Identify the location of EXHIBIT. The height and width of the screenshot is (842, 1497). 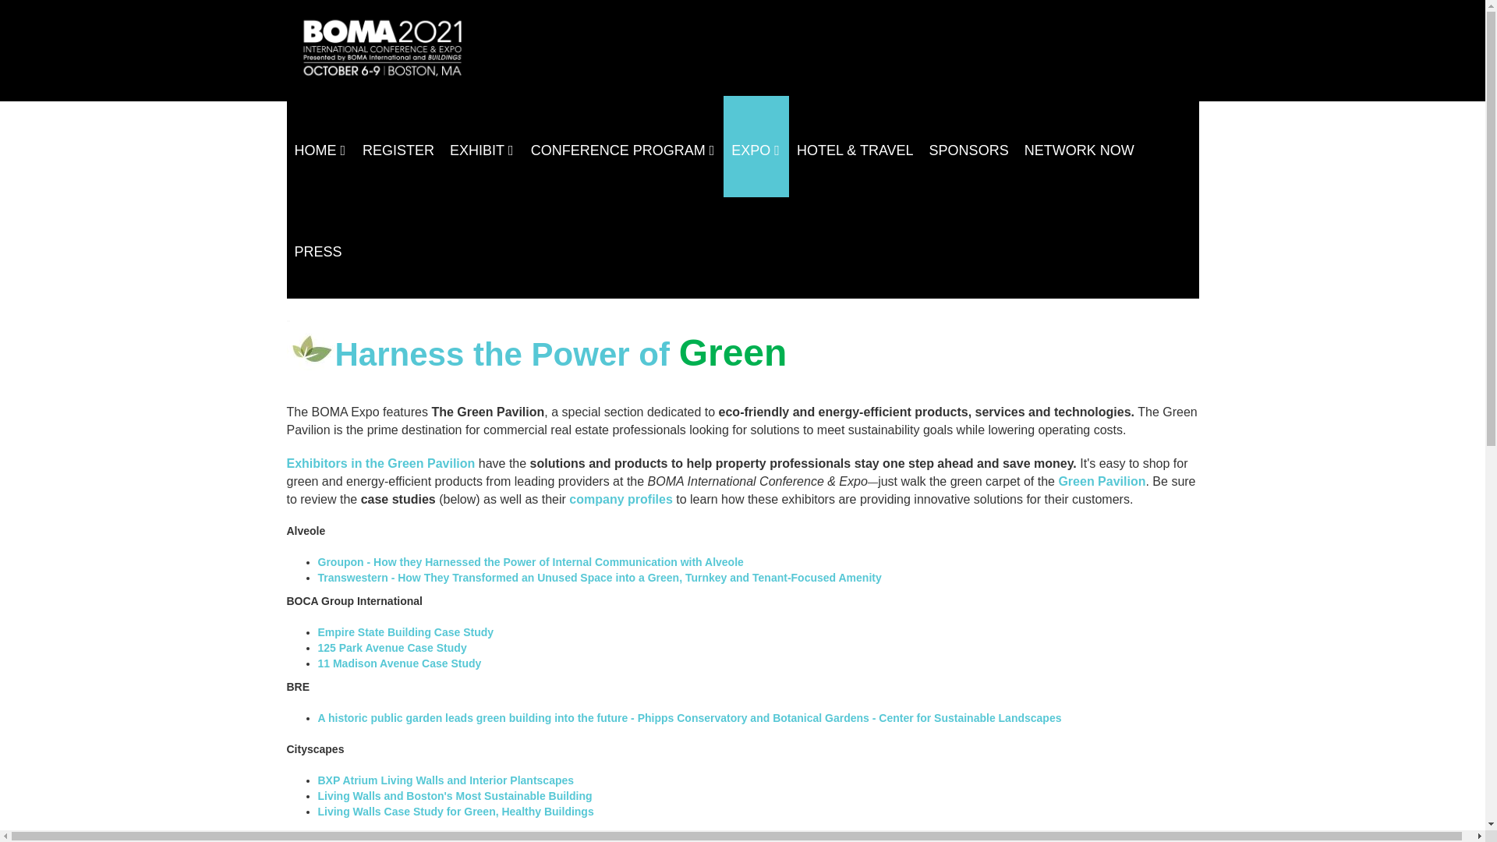
(482, 133).